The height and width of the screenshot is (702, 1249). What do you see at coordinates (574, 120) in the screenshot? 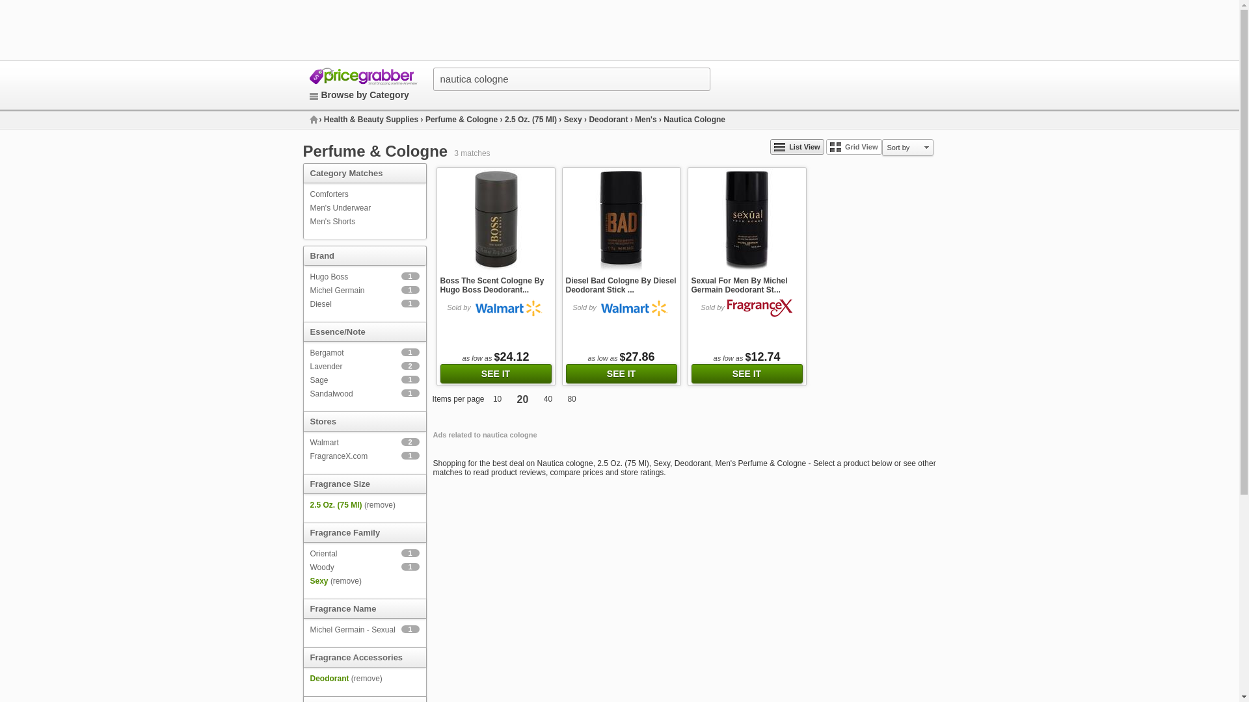
I see `Sexy` at bounding box center [574, 120].